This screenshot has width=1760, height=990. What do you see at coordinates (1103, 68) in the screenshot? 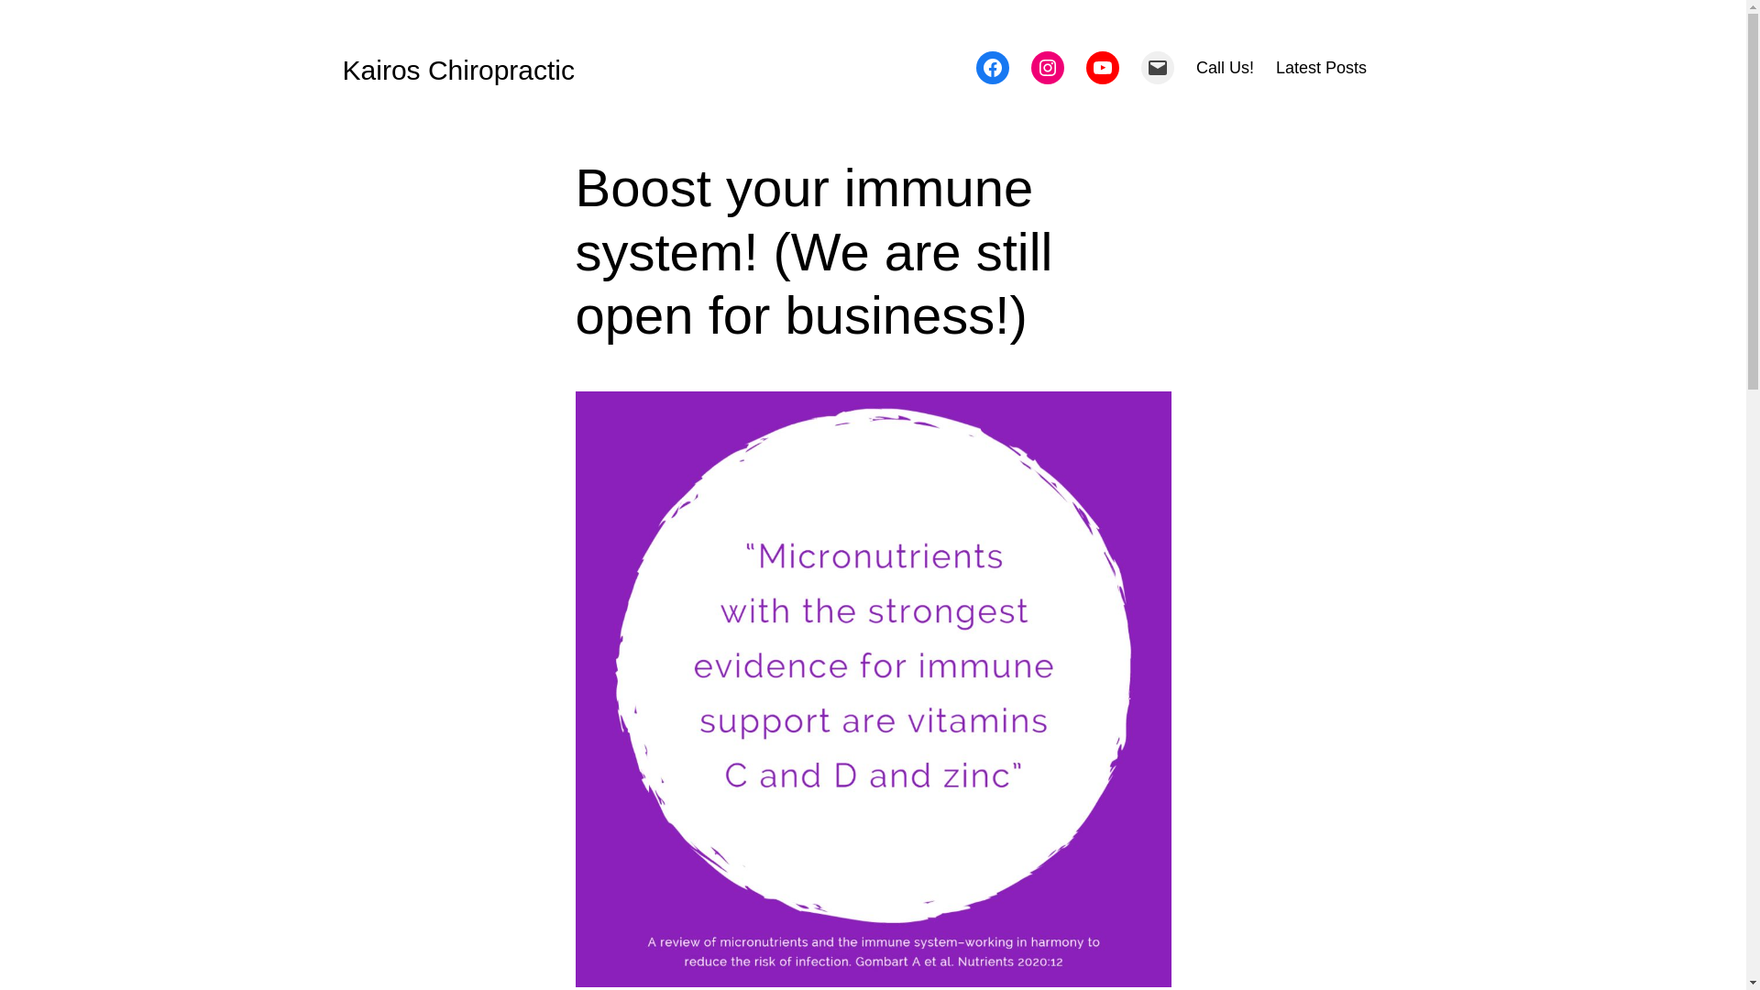
I see `YouTube` at bounding box center [1103, 68].